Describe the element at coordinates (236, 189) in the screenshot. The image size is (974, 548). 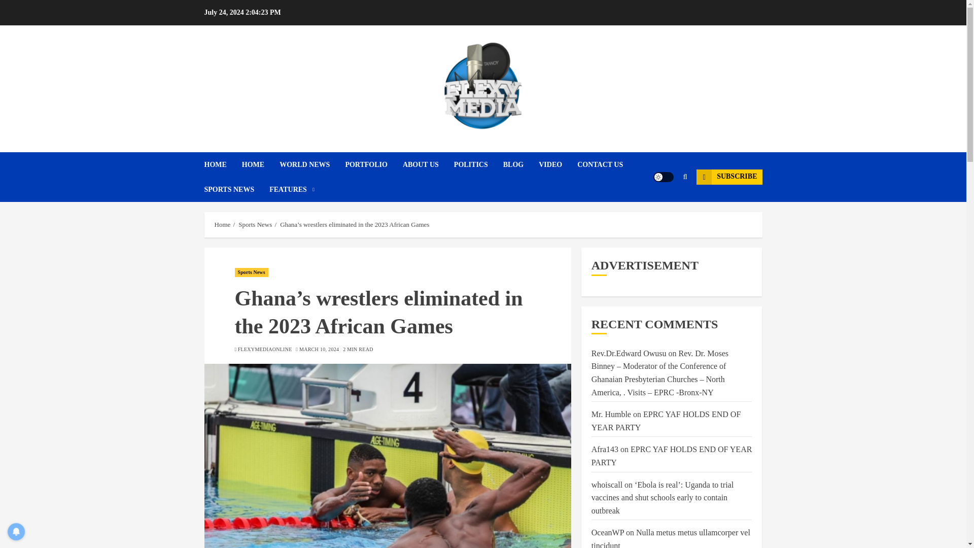
I see `SPORTS NEWS` at that location.